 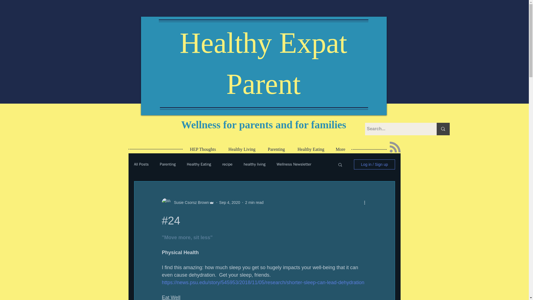 What do you see at coordinates (227, 164) in the screenshot?
I see `recipe` at bounding box center [227, 164].